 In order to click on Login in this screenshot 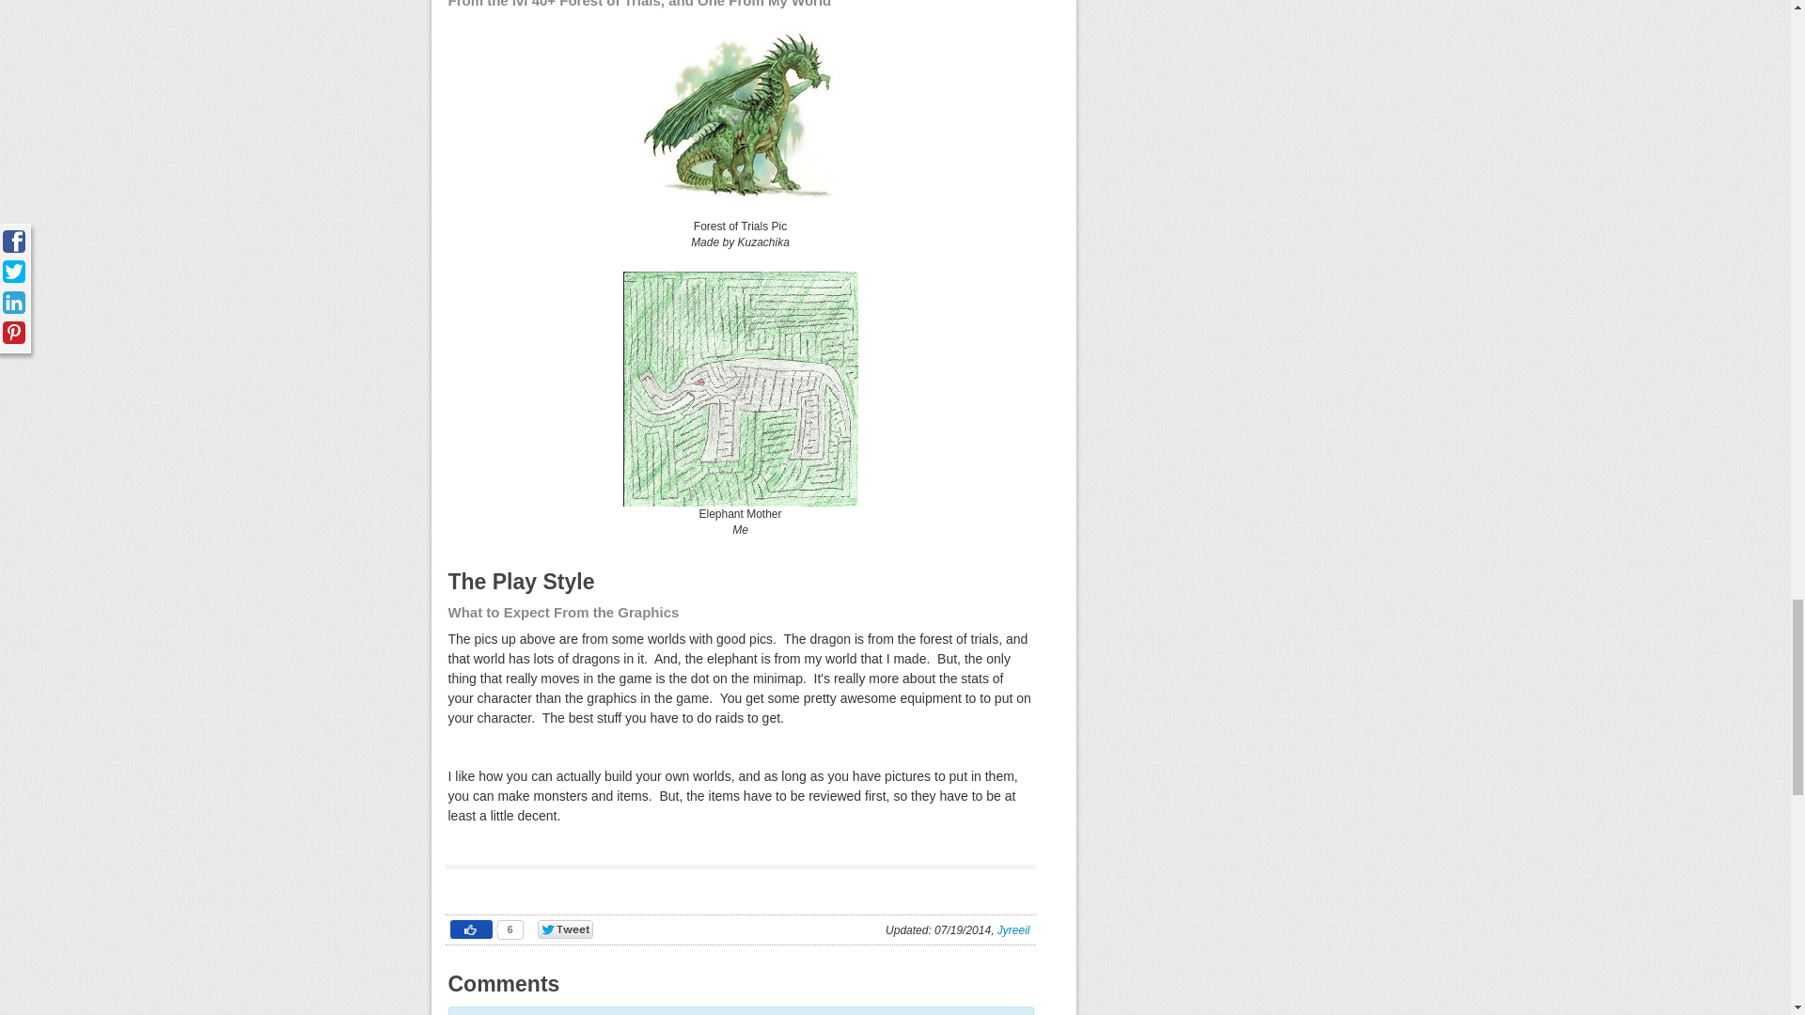, I will do `click(728, 1013)`.